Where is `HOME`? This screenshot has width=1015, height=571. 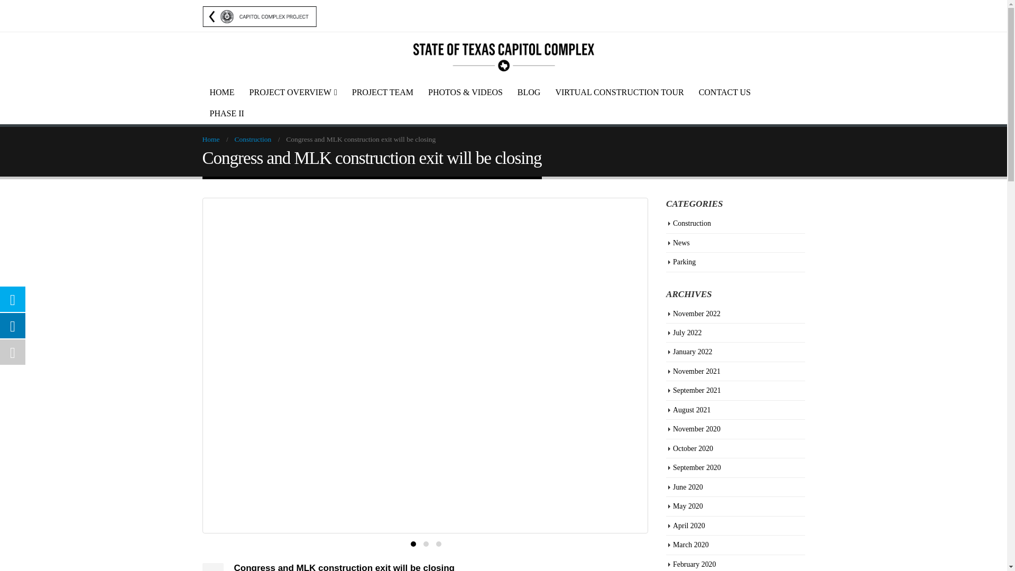
HOME is located at coordinates (222, 93).